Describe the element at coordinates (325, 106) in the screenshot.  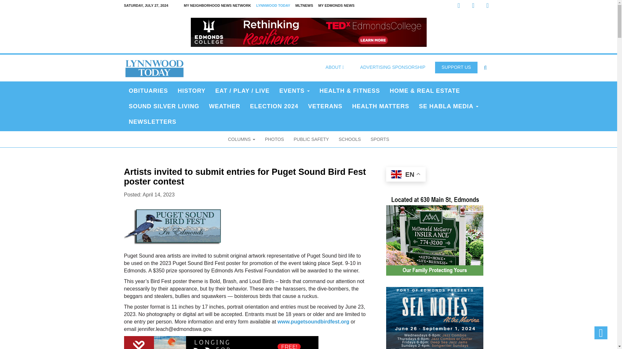
I see `VETERANS` at that location.